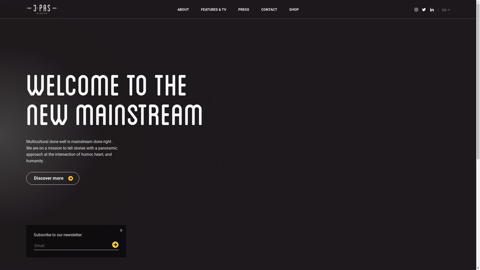 This screenshot has width=480, height=270. Describe the element at coordinates (213, 9) in the screenshot. I see `FEATURES & TV` at that location.